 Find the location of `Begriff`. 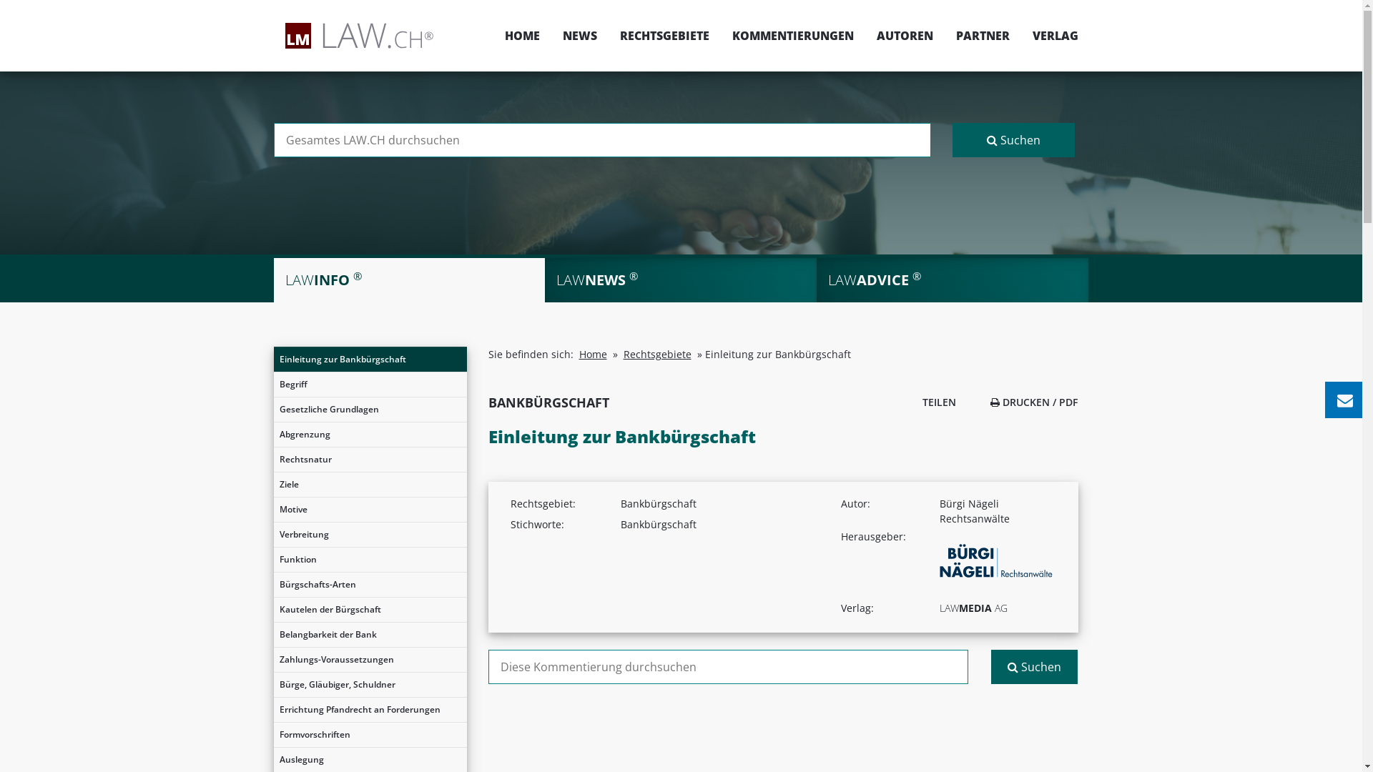

Begriff is located at coordinates (370, 385).